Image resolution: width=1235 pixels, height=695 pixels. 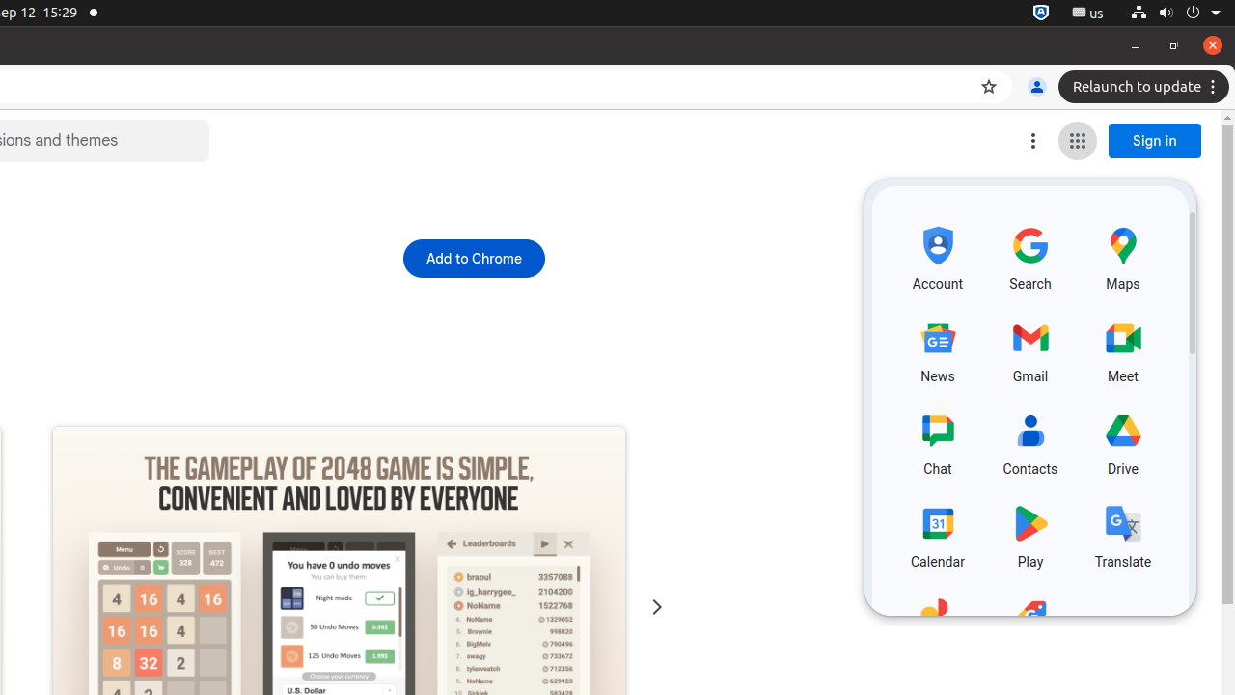 What do you see at coordinates (1030, 256) in the screenshot?
I see `Search, row 1 of 5 and column 2 of 3 in the first section (opens a new tab)` at bounding box center [1030, 256].